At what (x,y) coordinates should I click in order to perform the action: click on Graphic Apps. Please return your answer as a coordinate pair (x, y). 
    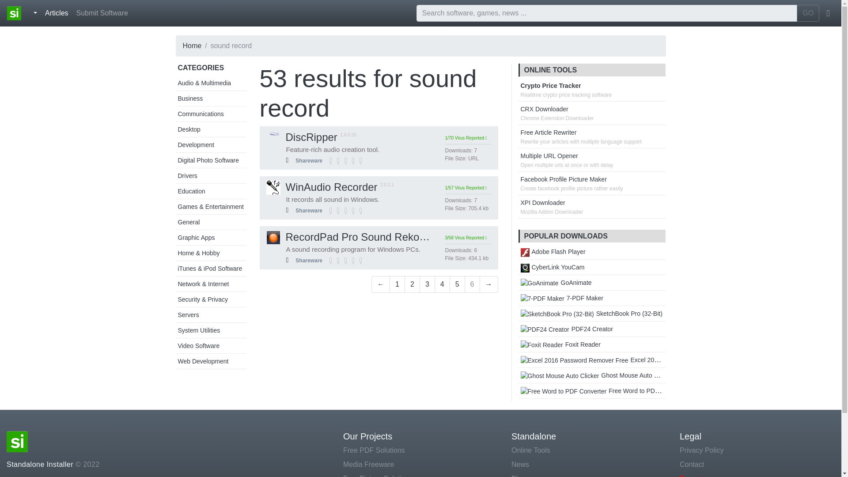
    Looking at the image, I should click on (196, 238).